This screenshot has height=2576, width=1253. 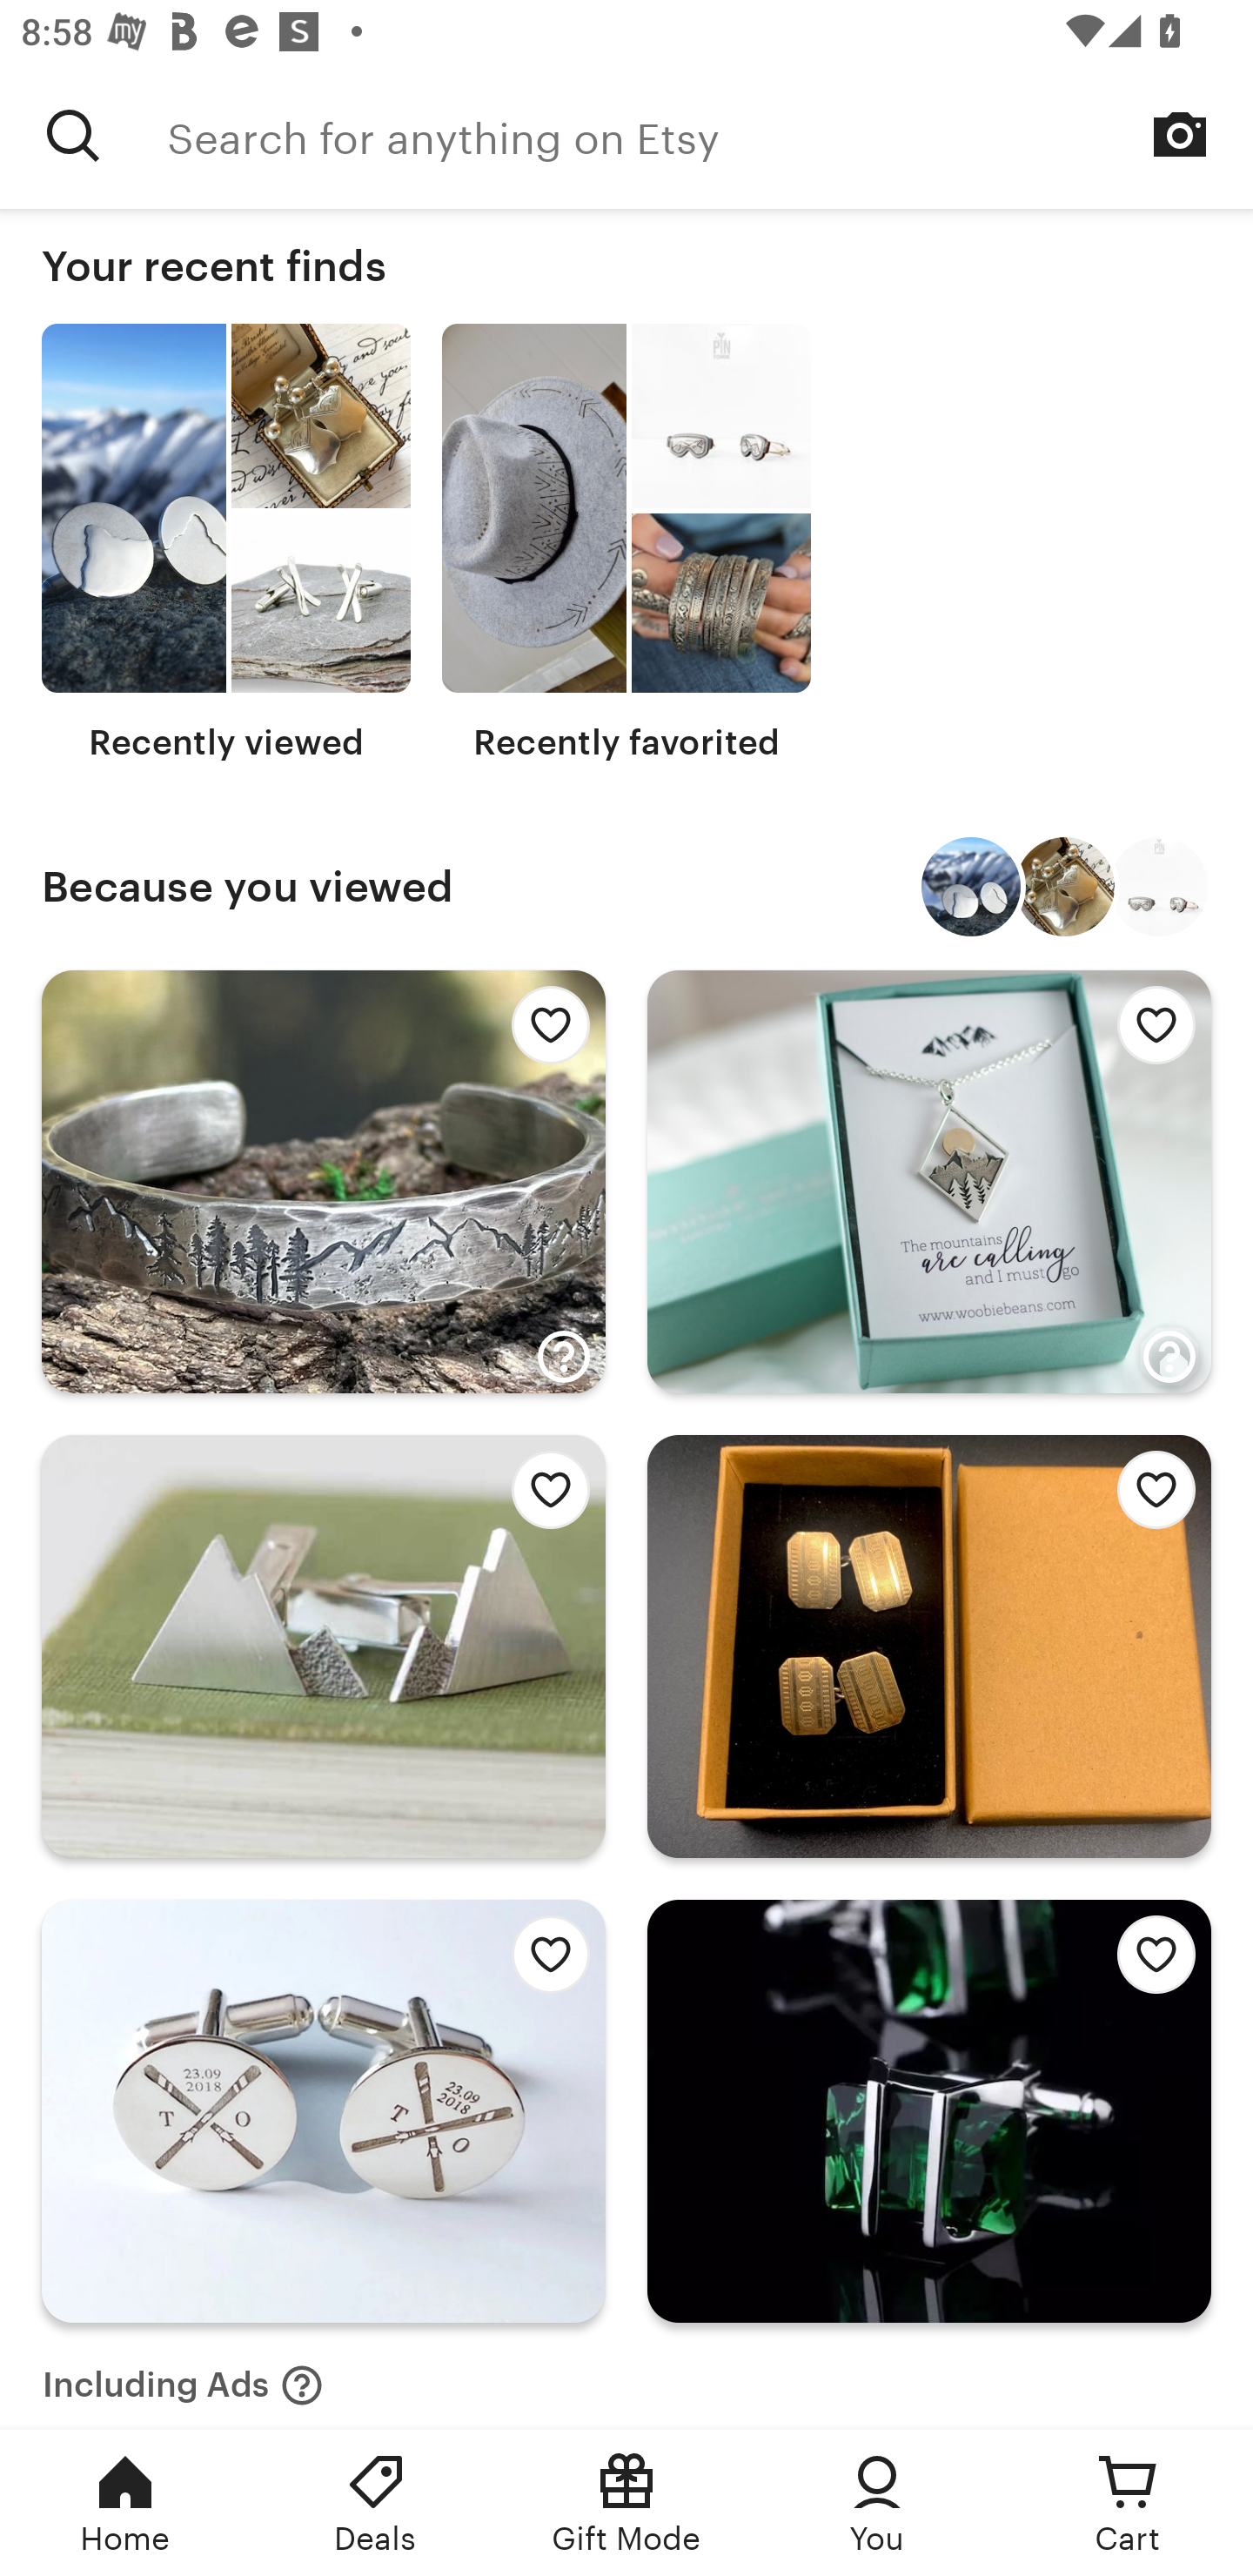 I want to click on Recently viewed, so click(x=226, y=543).